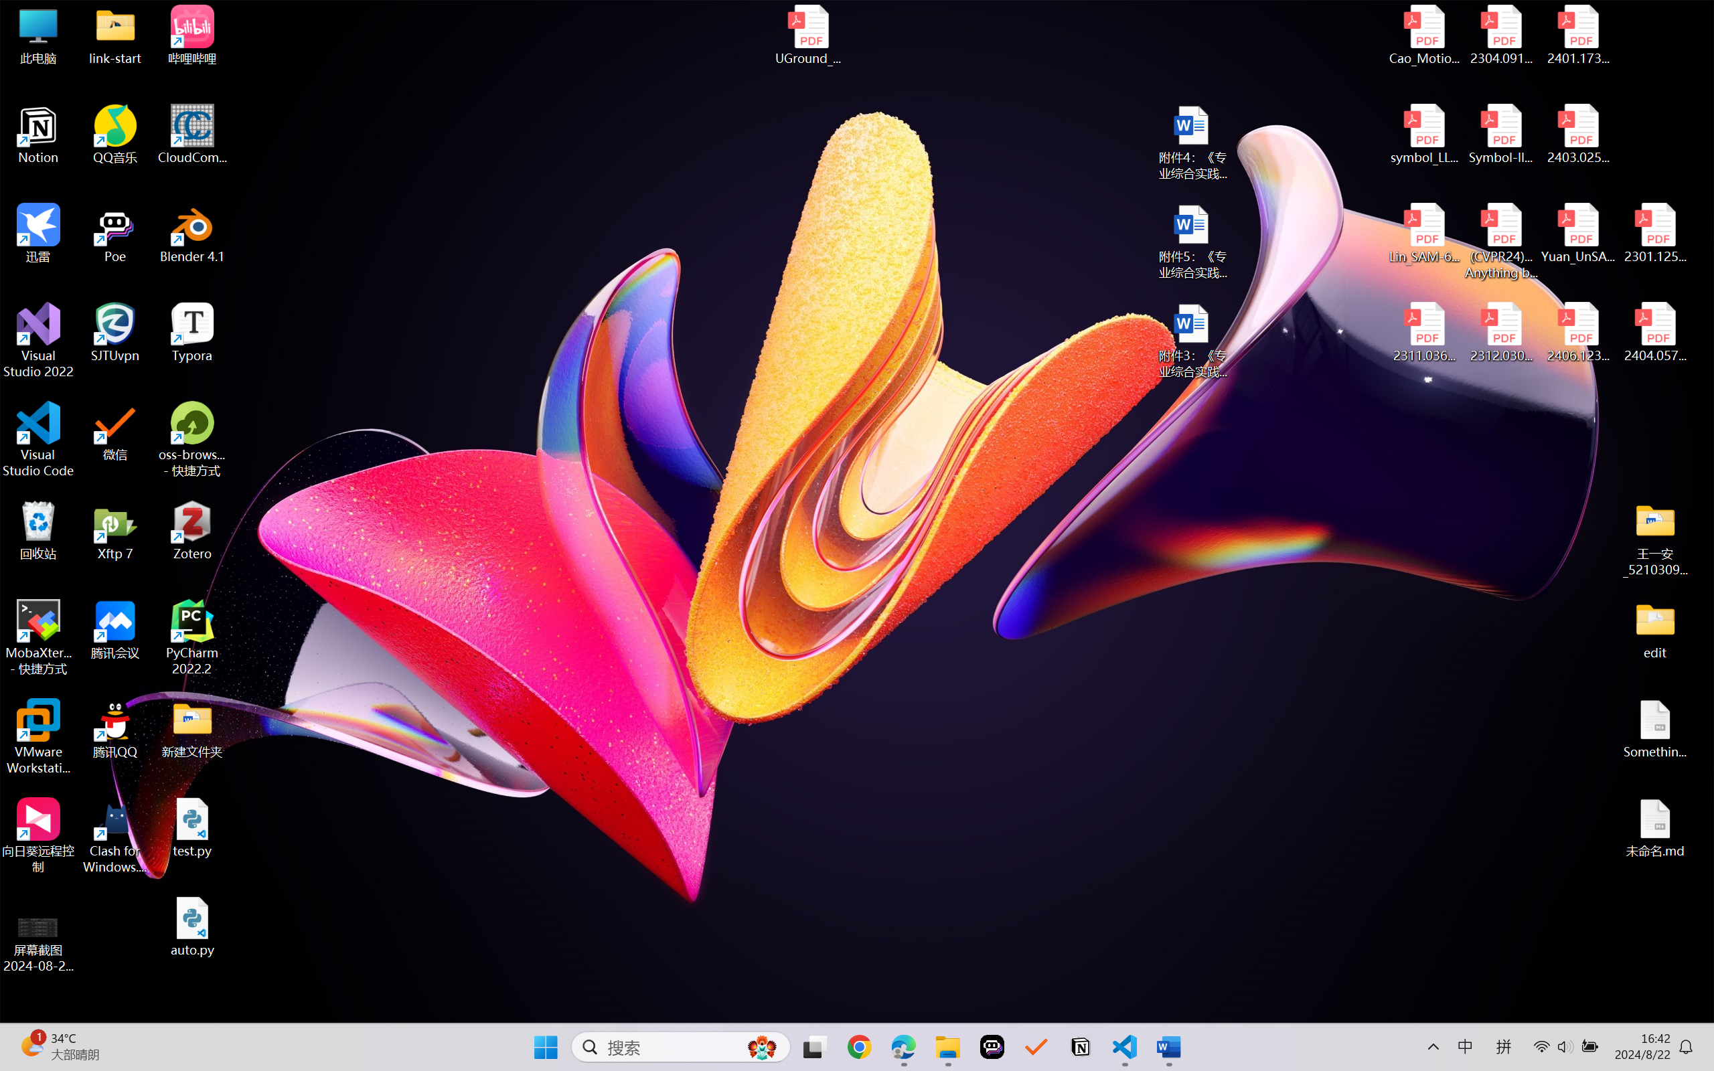 This screenshot has width=1714, height=1071. Describe the element at coordinates (39, 737) in the screenshot. I see `VMware Workstation Pro` at that location.